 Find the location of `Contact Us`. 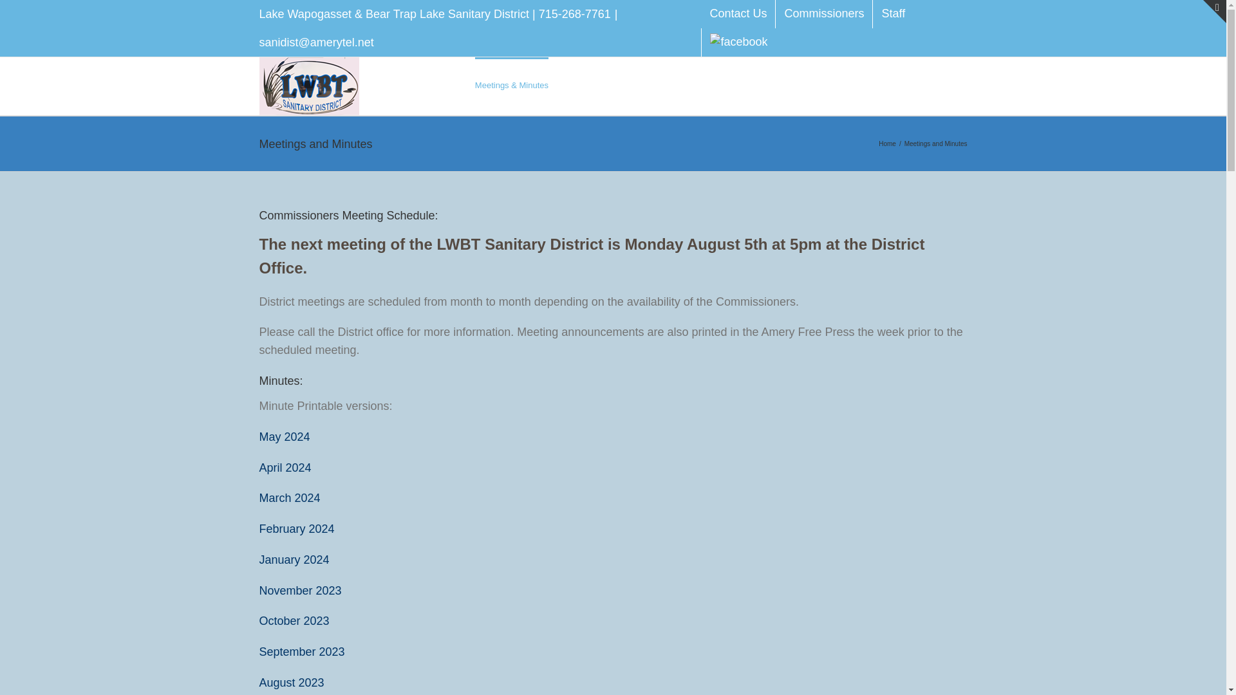

Contact Us is located at coordinates (738, 14).